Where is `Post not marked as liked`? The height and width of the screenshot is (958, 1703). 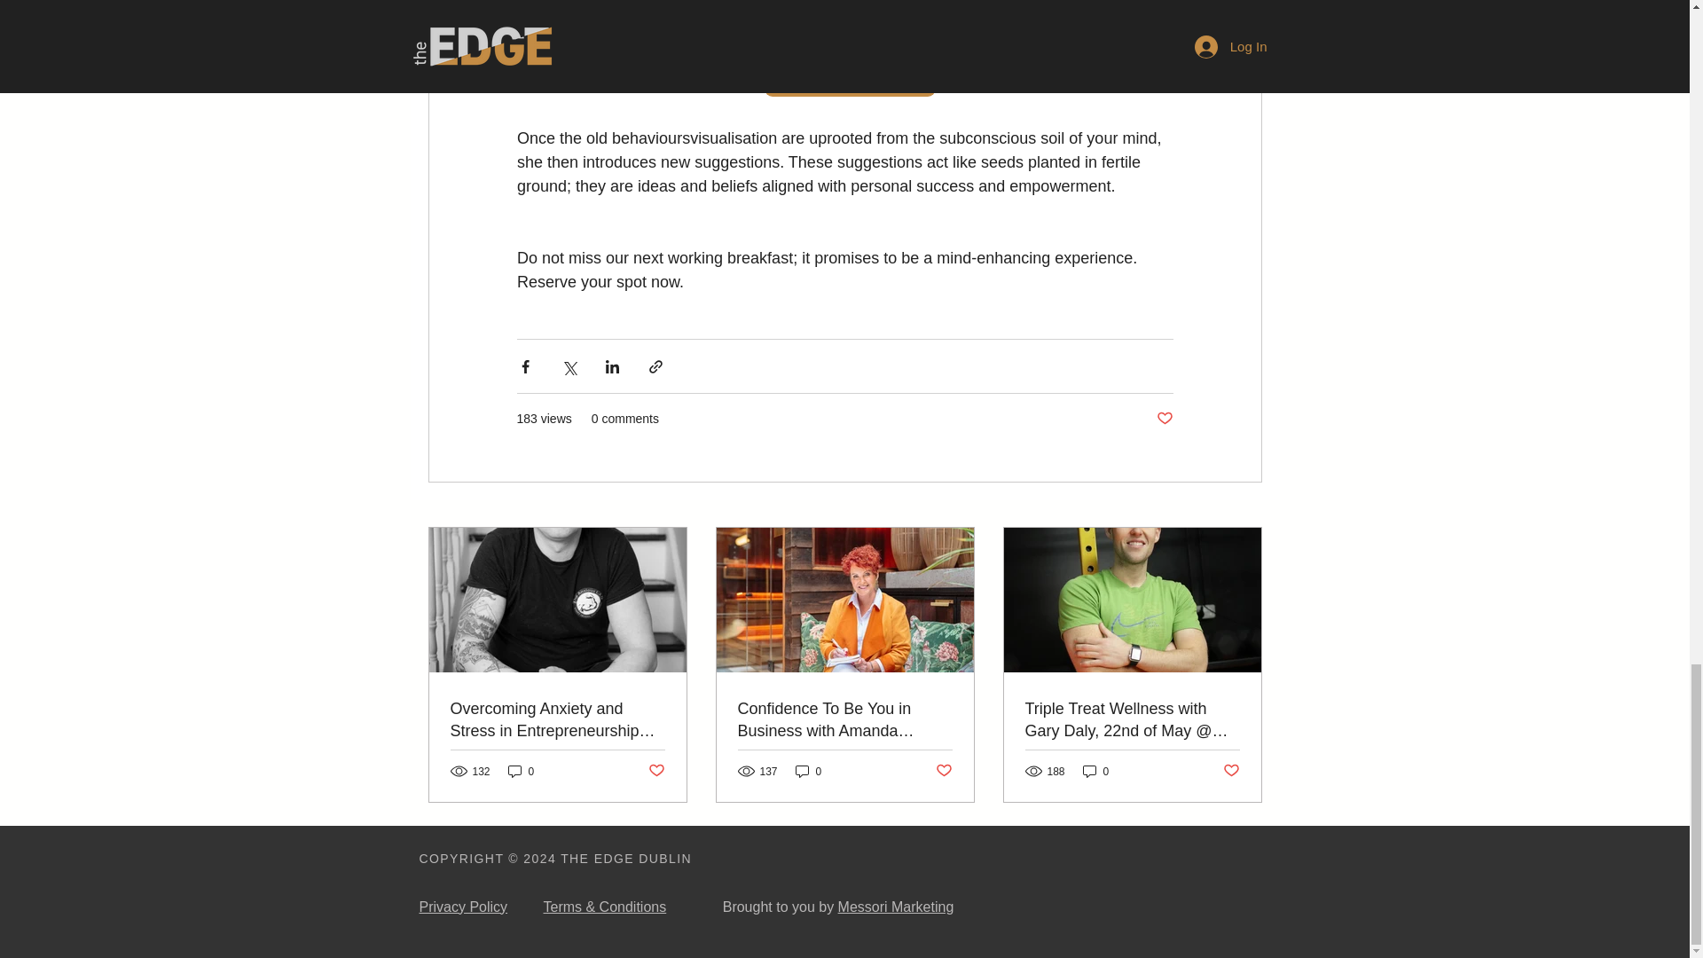 Post not marked as liked is located at coordinates (655, 771).